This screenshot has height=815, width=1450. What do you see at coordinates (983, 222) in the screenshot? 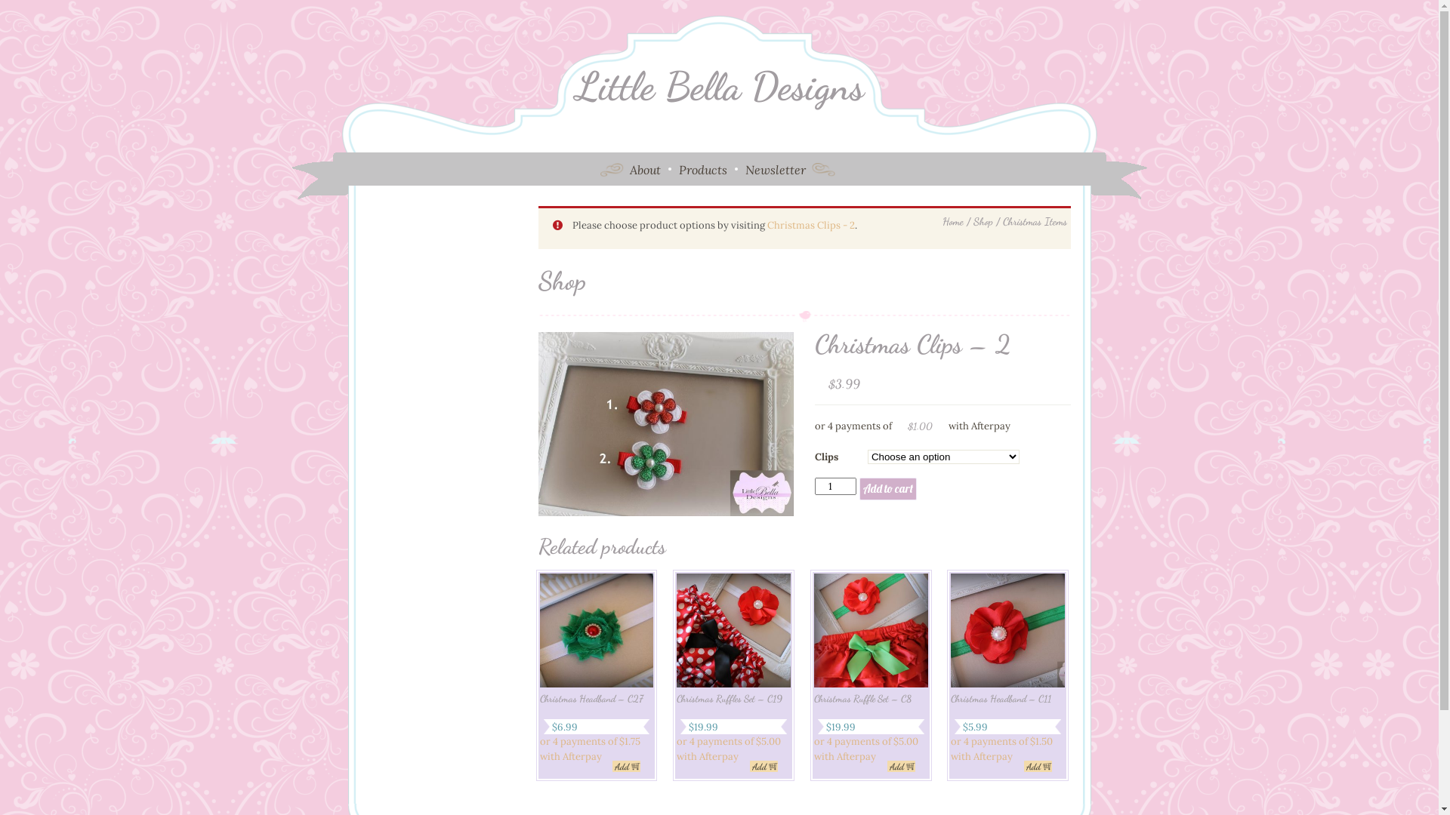
I see `Shop` at bounding box center [983, 222].